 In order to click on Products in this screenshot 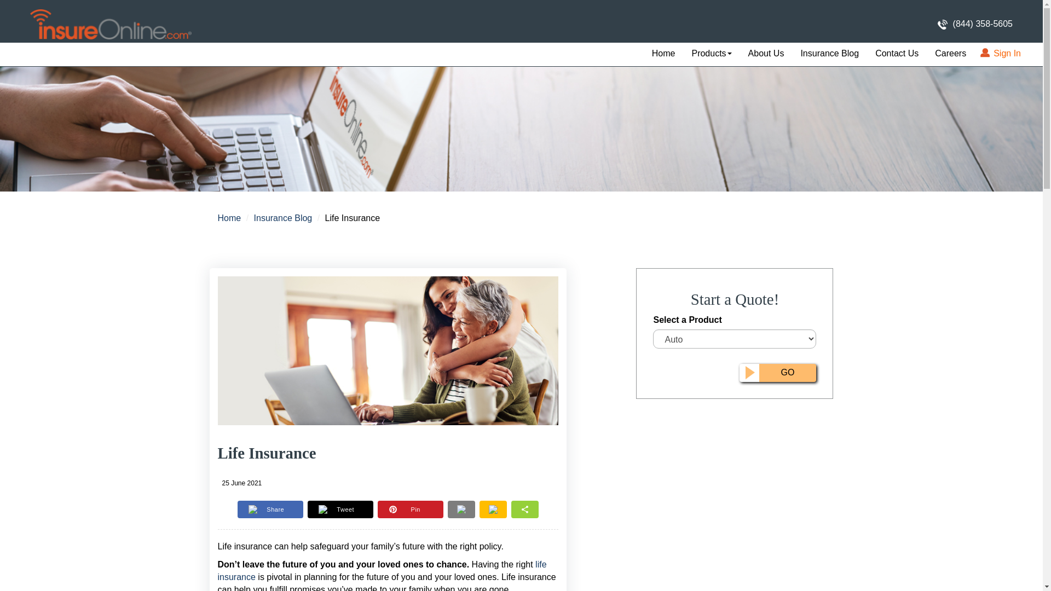, I will do `click(712, 54)`.